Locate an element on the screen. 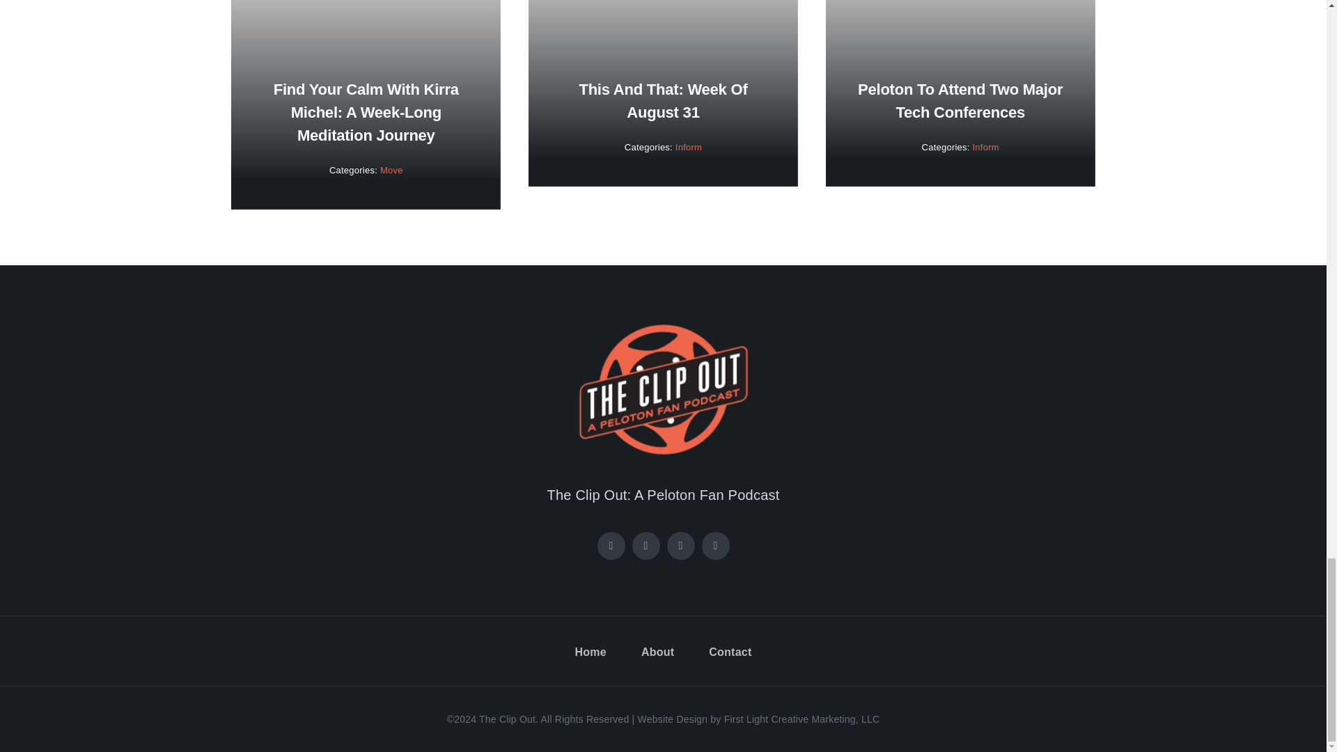 This screenshot has width=1337, height=752. Facebook is located at coordinates (611, 545).